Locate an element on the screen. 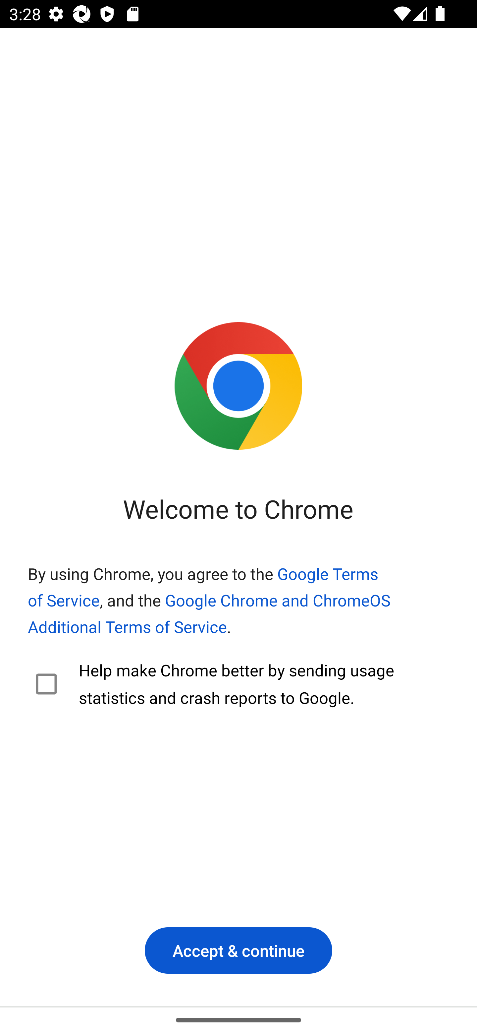  Accept & continue is located at coordinates (238, 950).